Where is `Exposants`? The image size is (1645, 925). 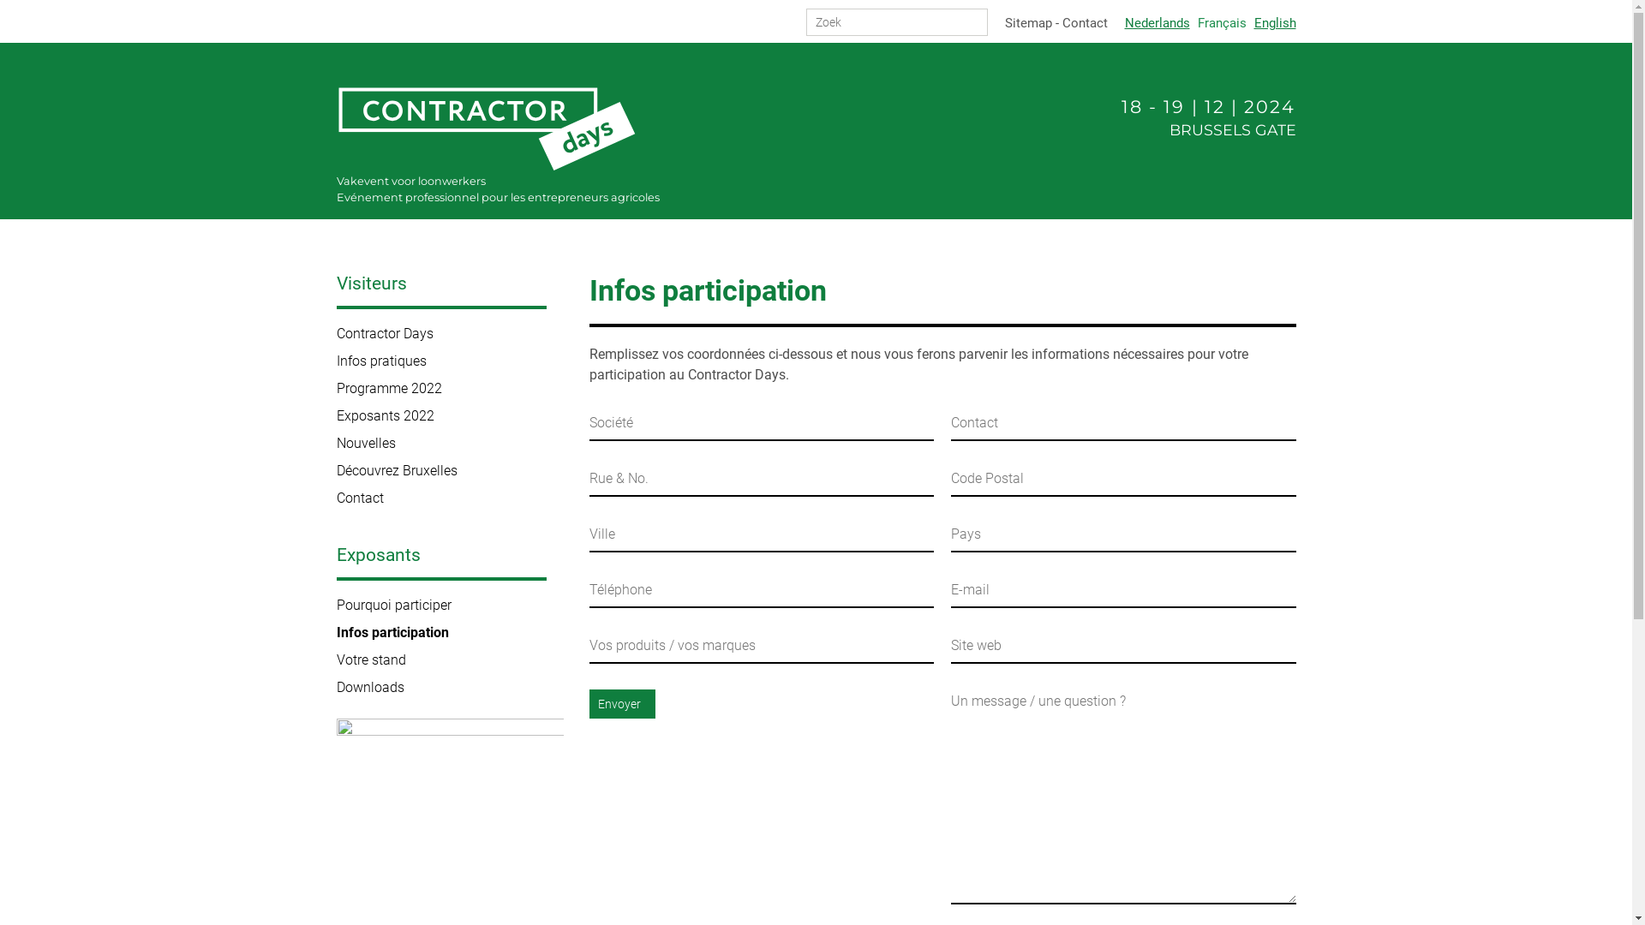 Exposants is located at coordinates (440, 564).